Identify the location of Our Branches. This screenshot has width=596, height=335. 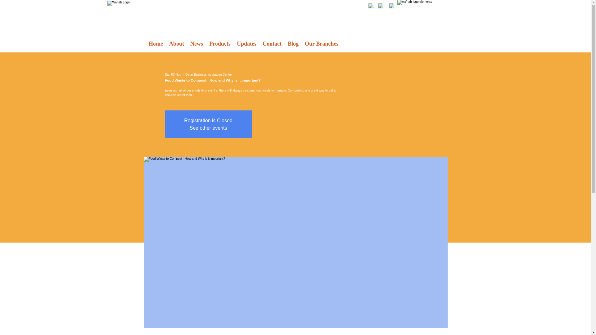
(322, 43).